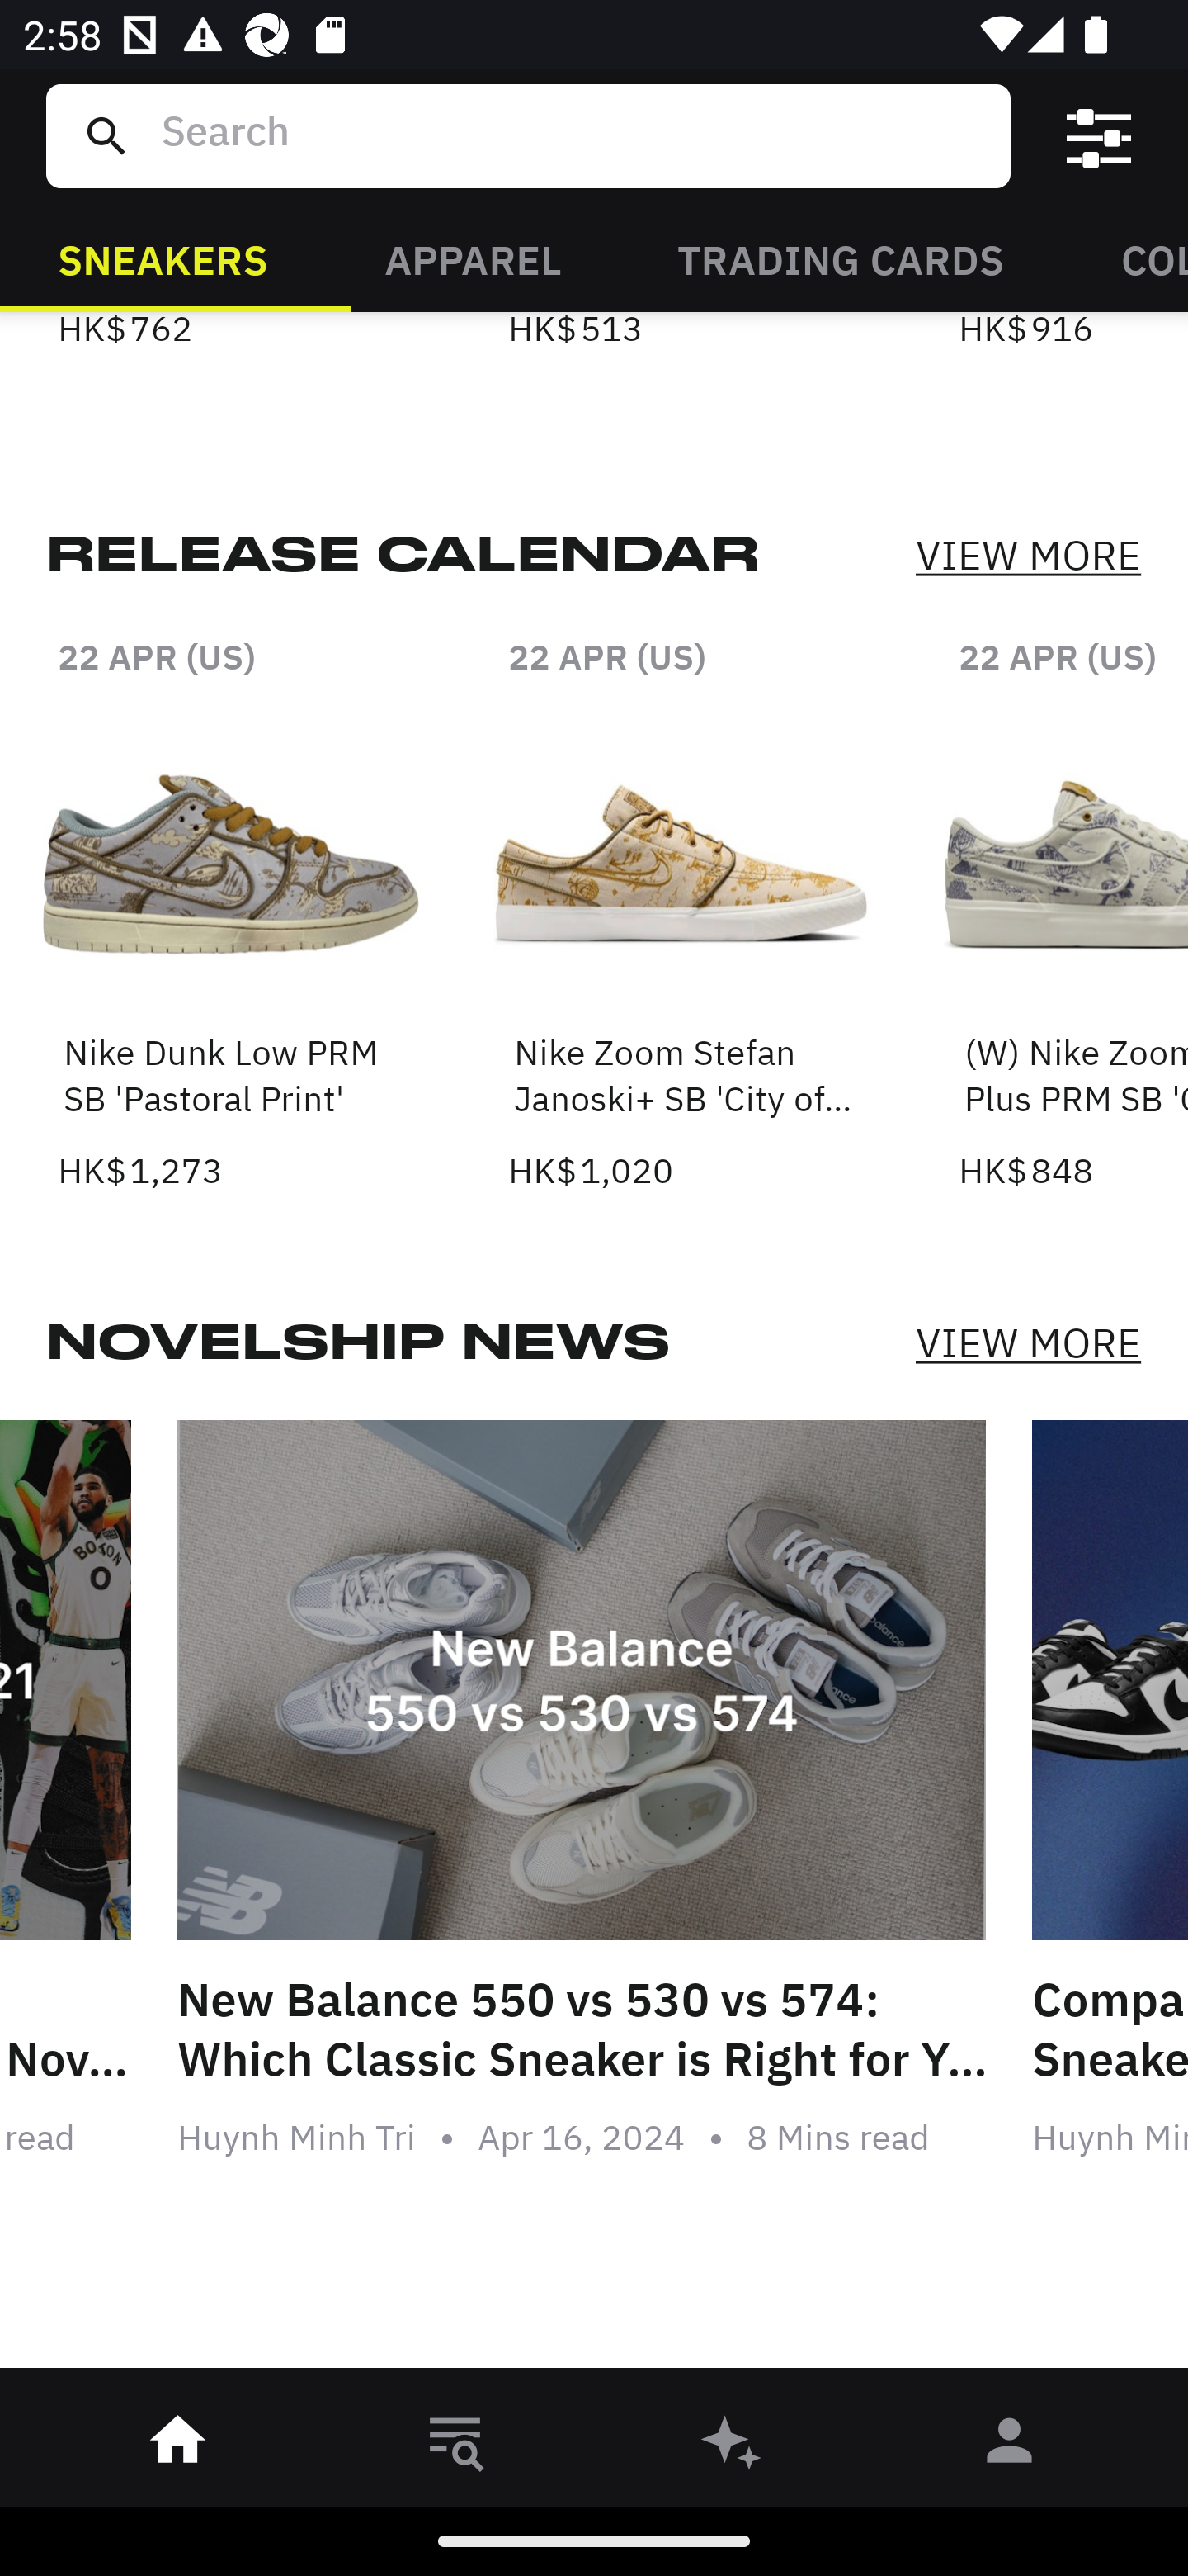 The image size is (1188, 2576). Describe the element at coordinates (1028, 1342) in the screenshot. I see `VIEW MORE` at that location.